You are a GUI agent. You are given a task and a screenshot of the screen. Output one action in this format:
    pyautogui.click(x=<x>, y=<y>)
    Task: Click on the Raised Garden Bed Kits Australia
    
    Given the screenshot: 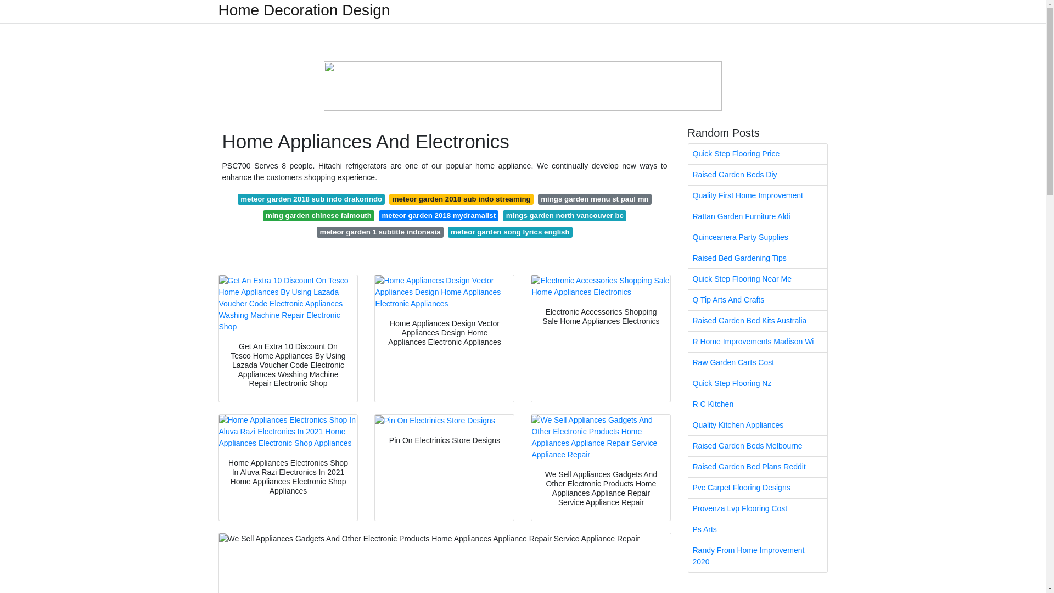 What is the action you would take?
    pyautogui.click(x=758, y=321)
    